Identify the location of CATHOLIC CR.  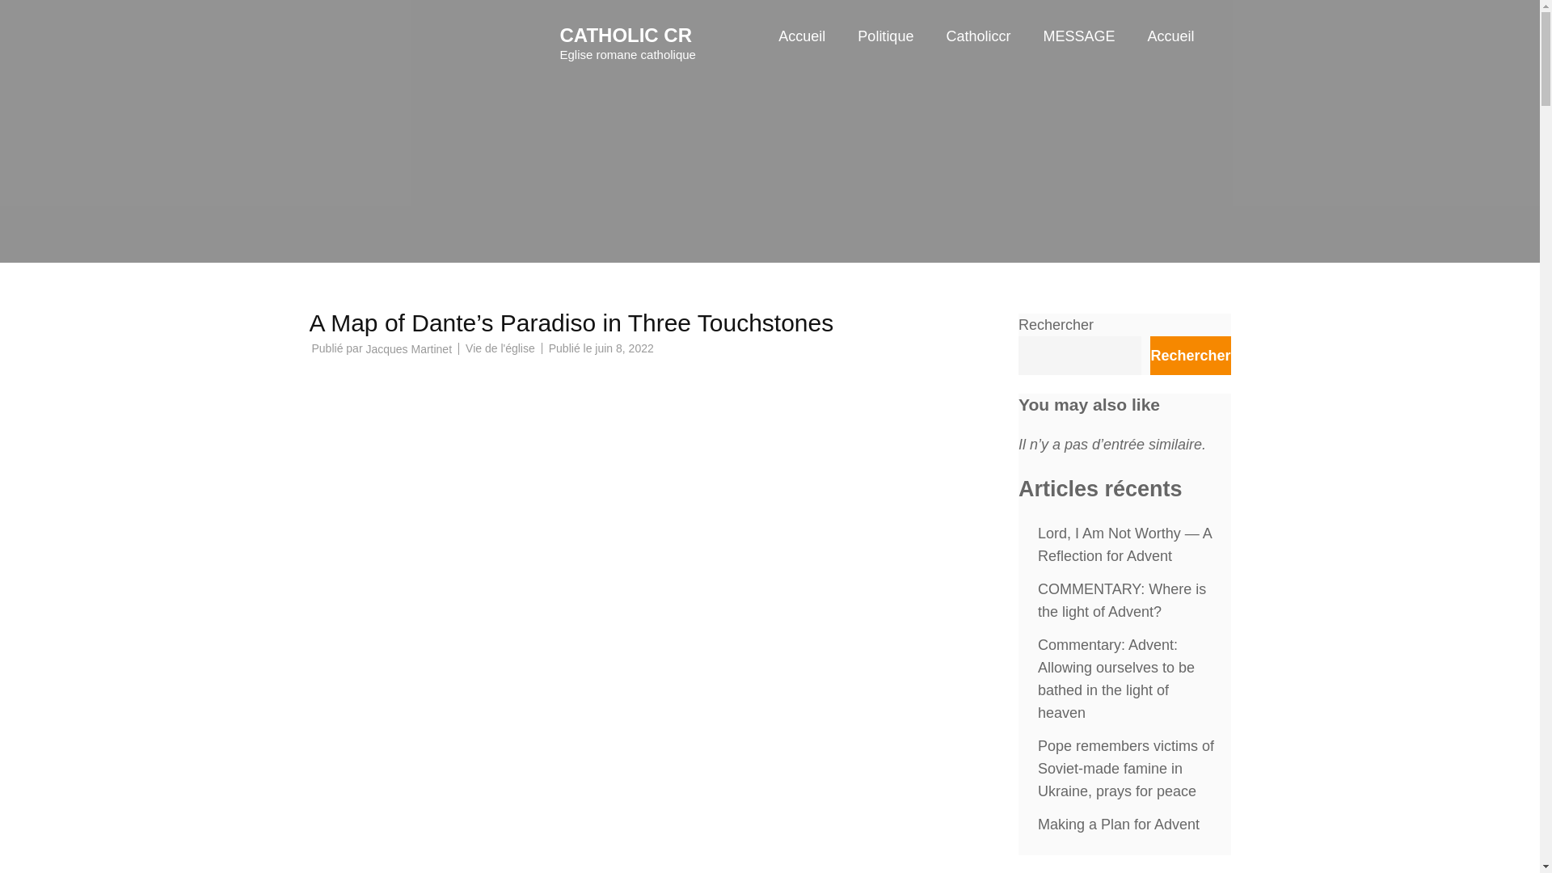
(626, 36).